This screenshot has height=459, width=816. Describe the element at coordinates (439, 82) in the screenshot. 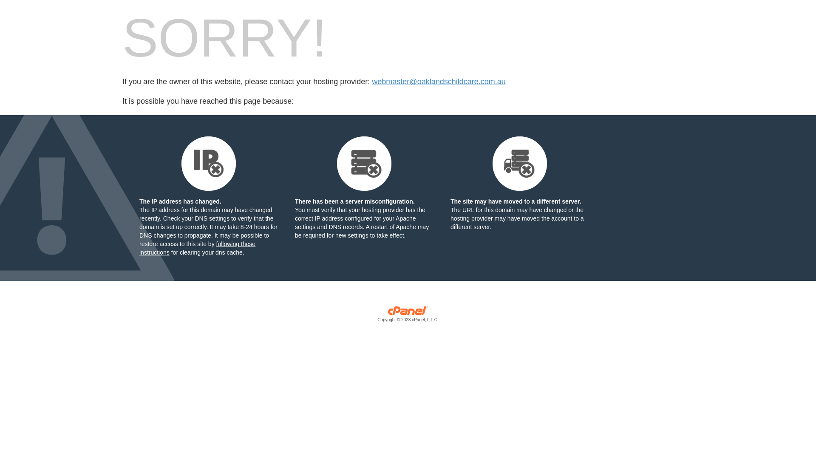

I see `webmaster@oaklandschildcare.com.au` at that location.